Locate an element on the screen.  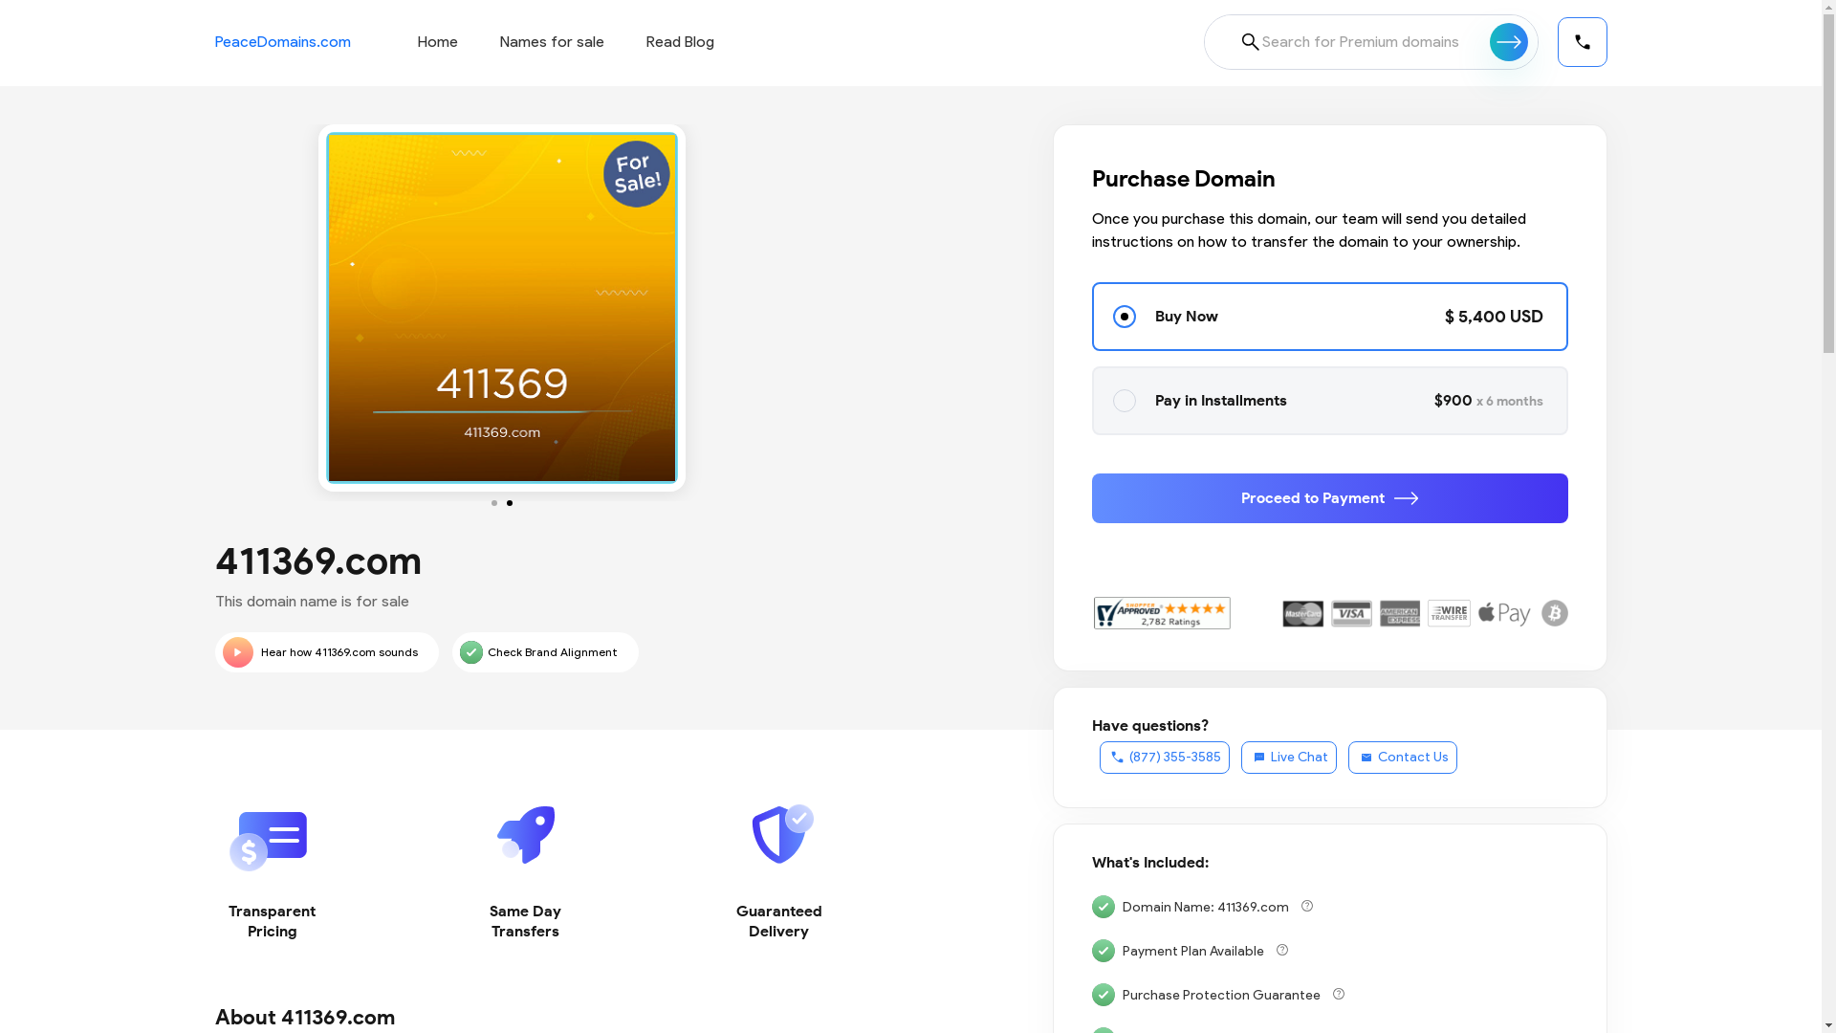
Hear how 411369.com sounds is located at coordinates (326, 652).